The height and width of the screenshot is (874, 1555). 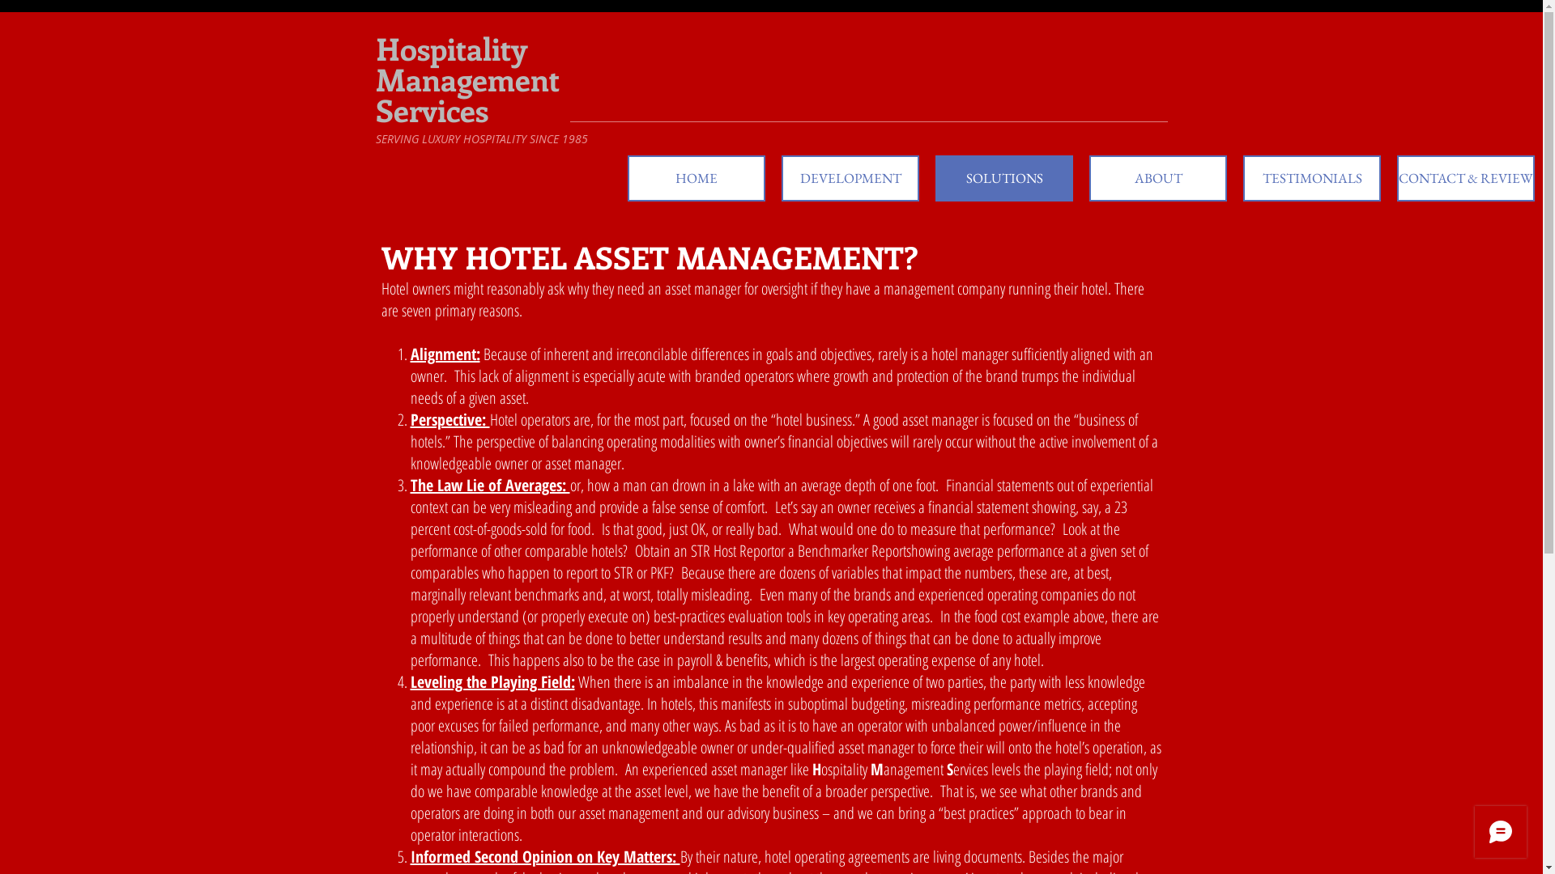 I want to click on ABOUT, so click(x=1158, y=178).